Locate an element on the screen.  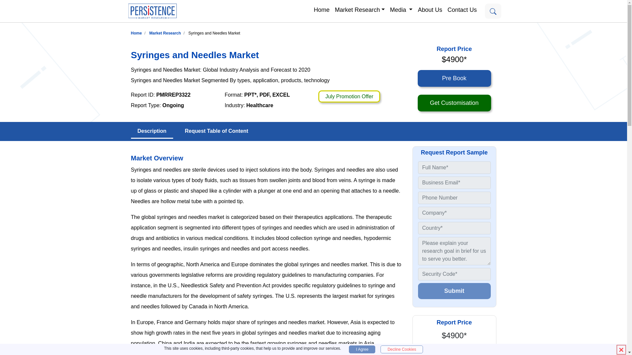
Description is located at coordinates (152, 131).